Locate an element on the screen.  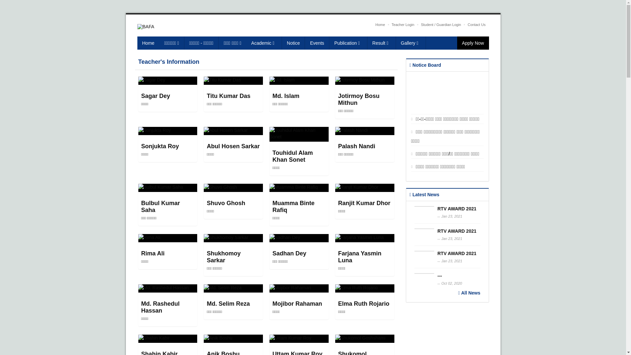
Sonjukta Roy is located at coordinates (160, 146).